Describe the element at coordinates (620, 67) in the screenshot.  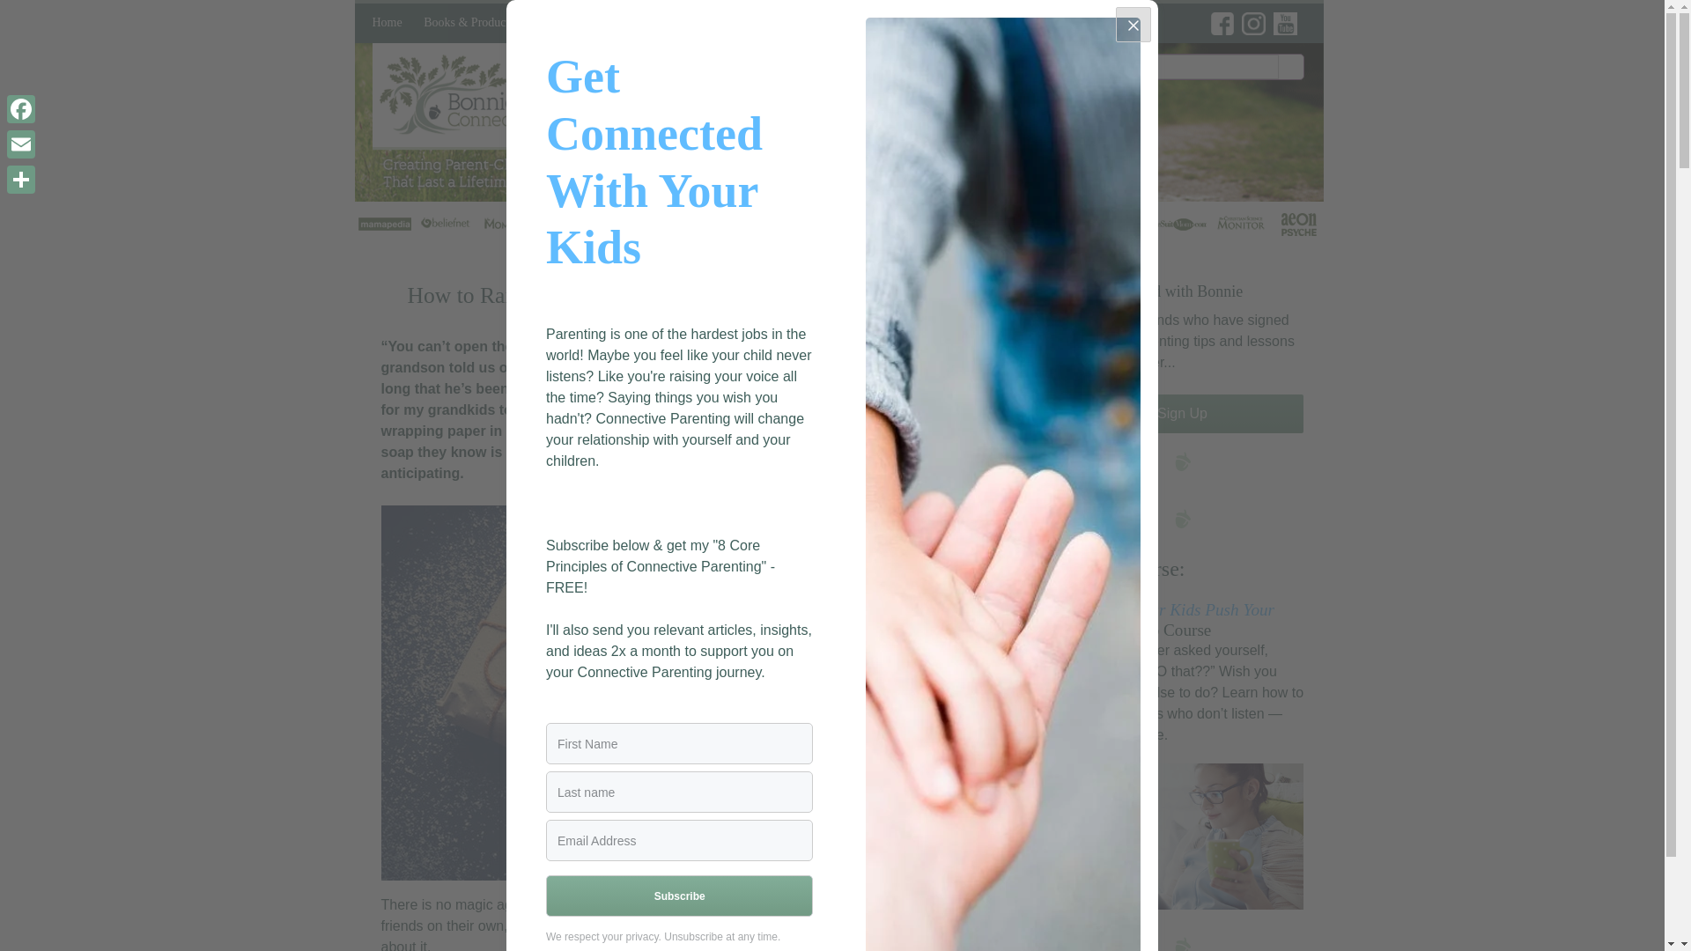
I see `How Can Connective Parenting Help?` at that location.